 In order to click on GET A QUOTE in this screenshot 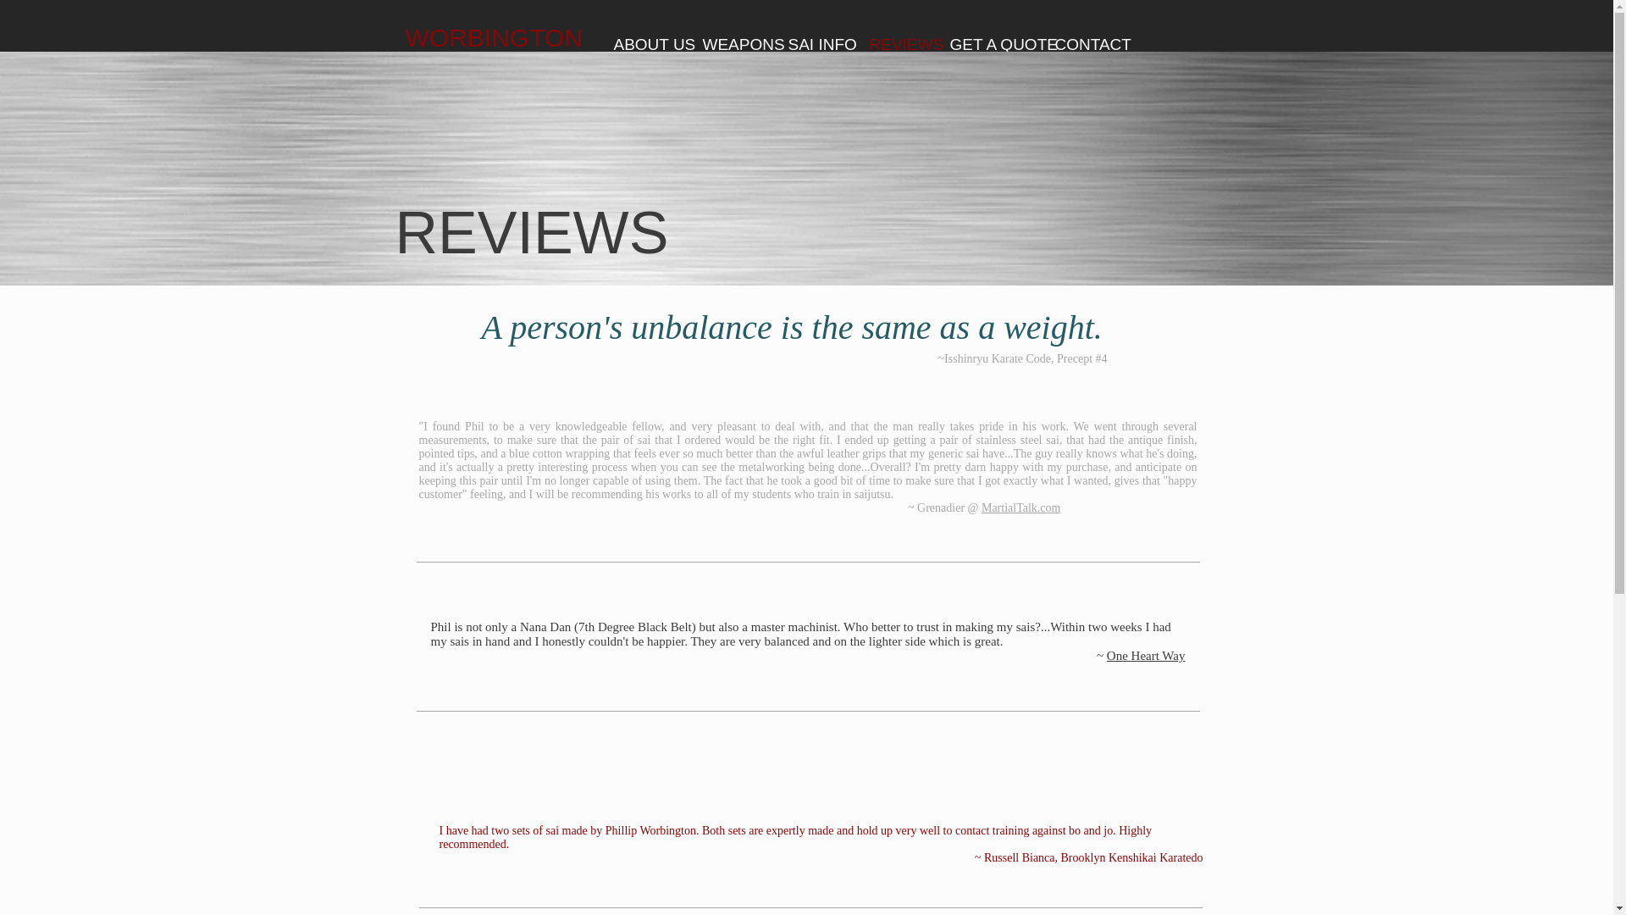, I will do `click(989, 44)`.